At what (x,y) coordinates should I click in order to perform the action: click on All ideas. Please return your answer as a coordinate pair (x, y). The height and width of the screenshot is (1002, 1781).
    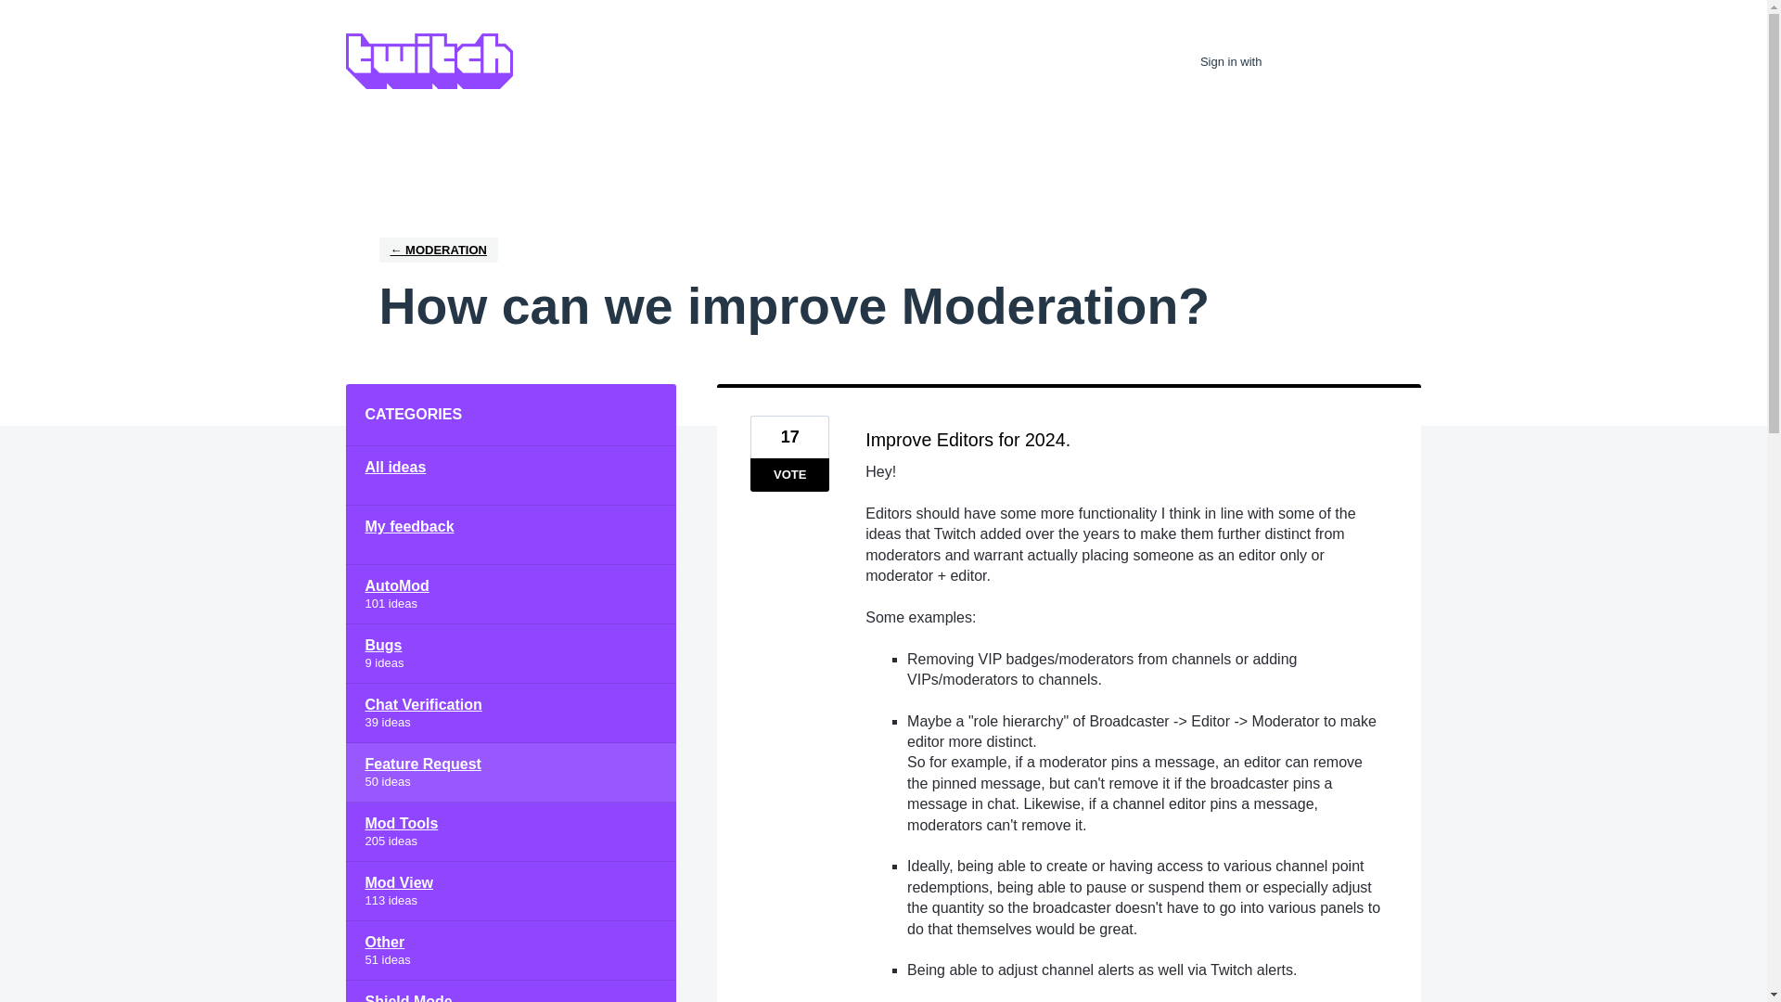
    Looking at the image, I should click on (510, 475).